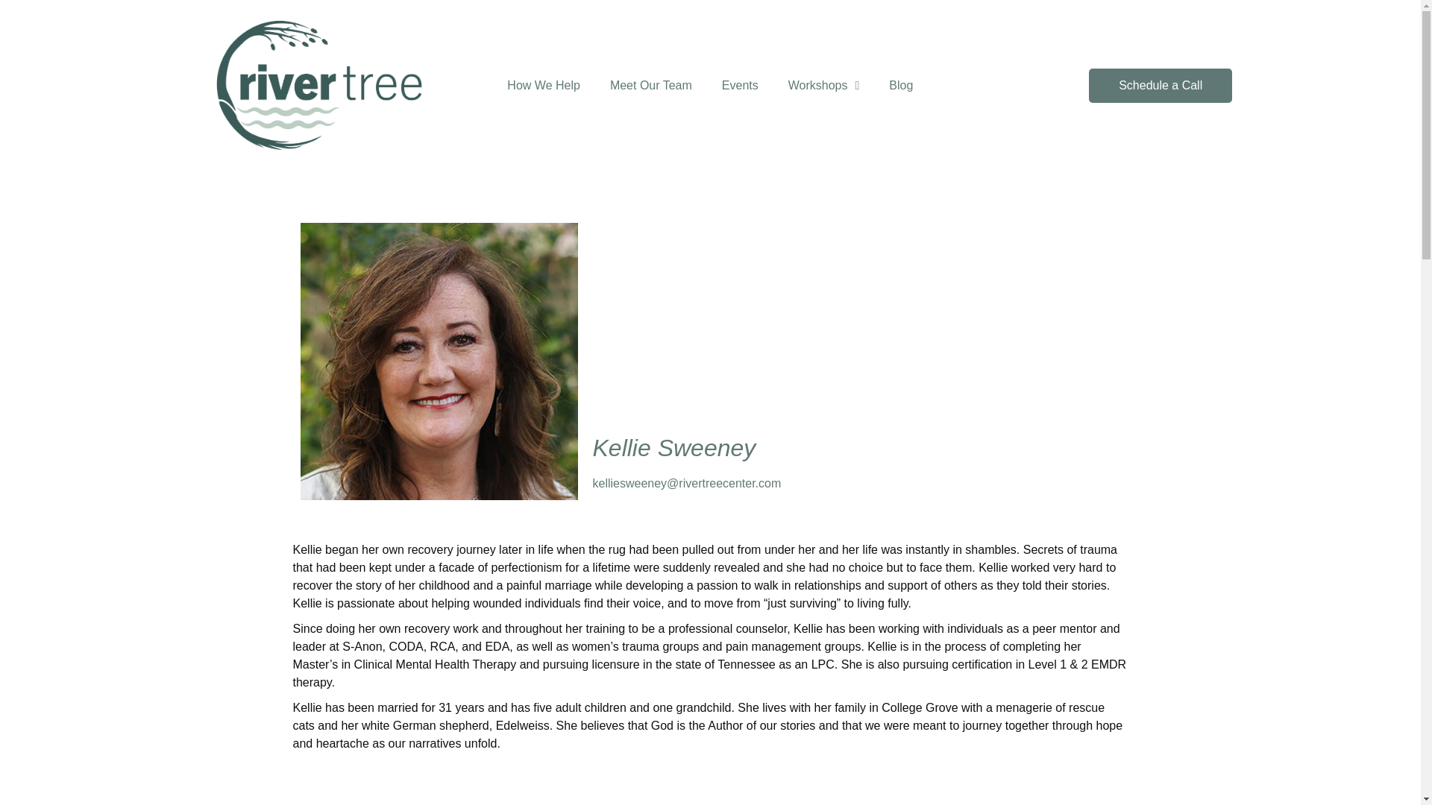  What do you see at coordinates (823, 85) in the screenshot?
I see `Workshops` at bounding box center [823, 85].